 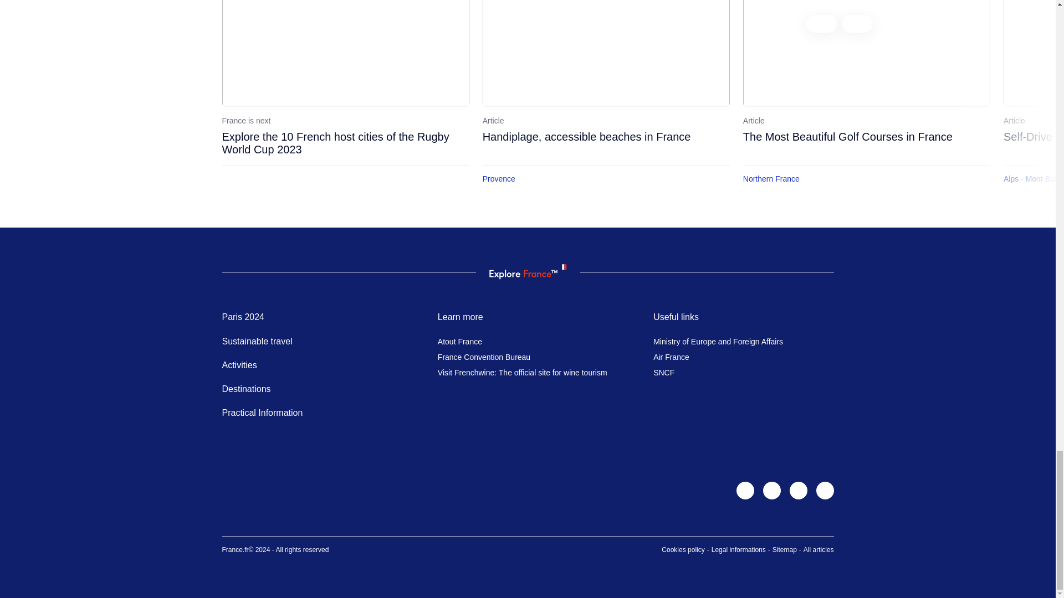 I want to click on Follow us follow on Facebook, so click(x=771, y=491).